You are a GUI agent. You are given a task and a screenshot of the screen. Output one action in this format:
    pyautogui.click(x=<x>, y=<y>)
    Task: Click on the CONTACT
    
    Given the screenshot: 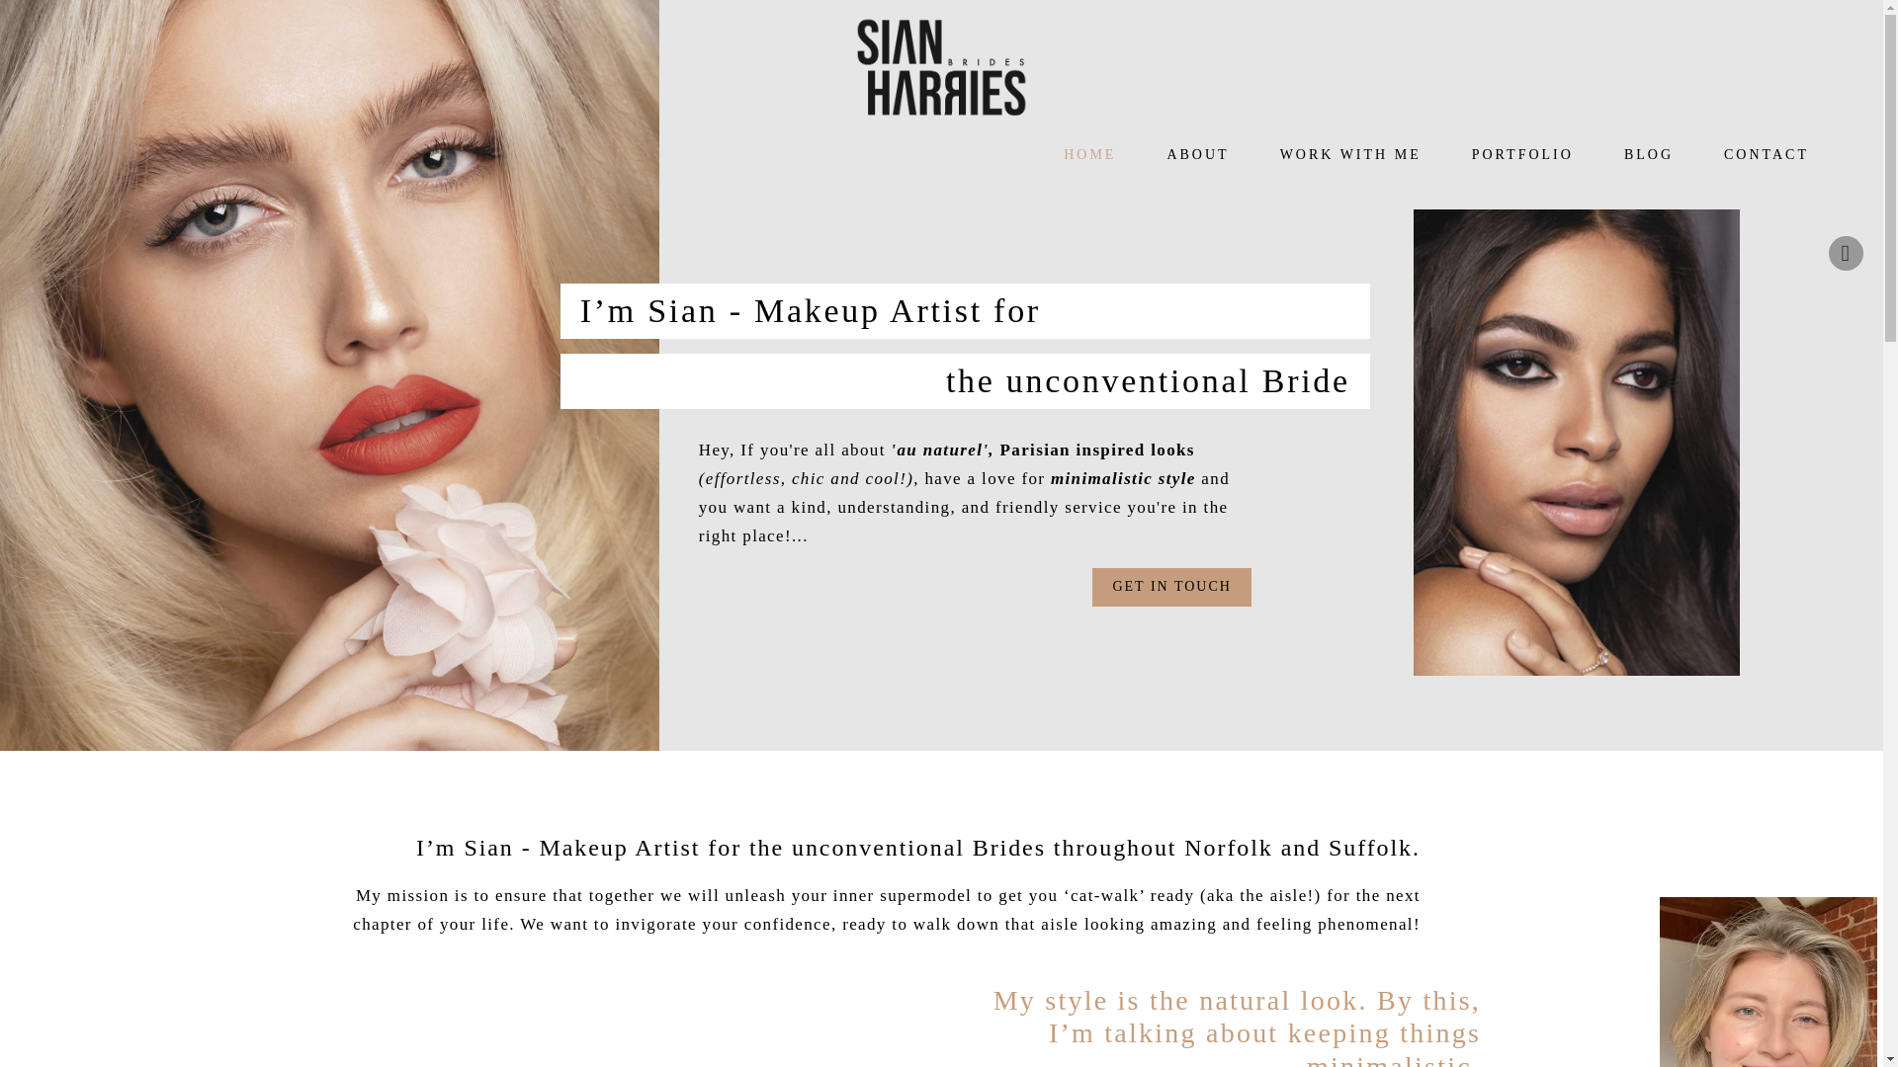 What is the action you would take?
    pyautogui.click(x=1766, y=155)
    